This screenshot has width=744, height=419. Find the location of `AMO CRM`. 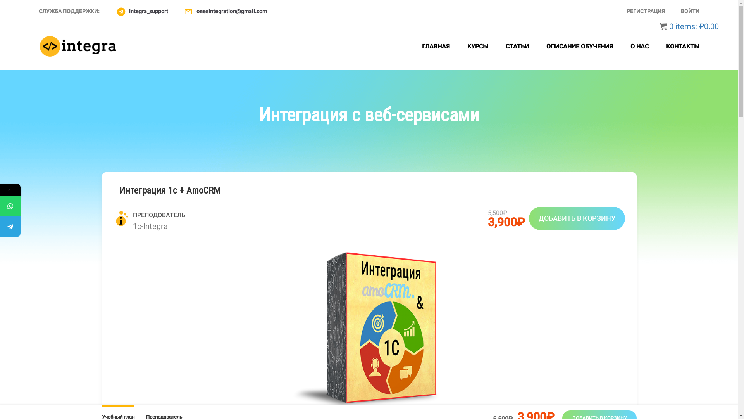

AMO CRM is located at coordinates (369, 330).